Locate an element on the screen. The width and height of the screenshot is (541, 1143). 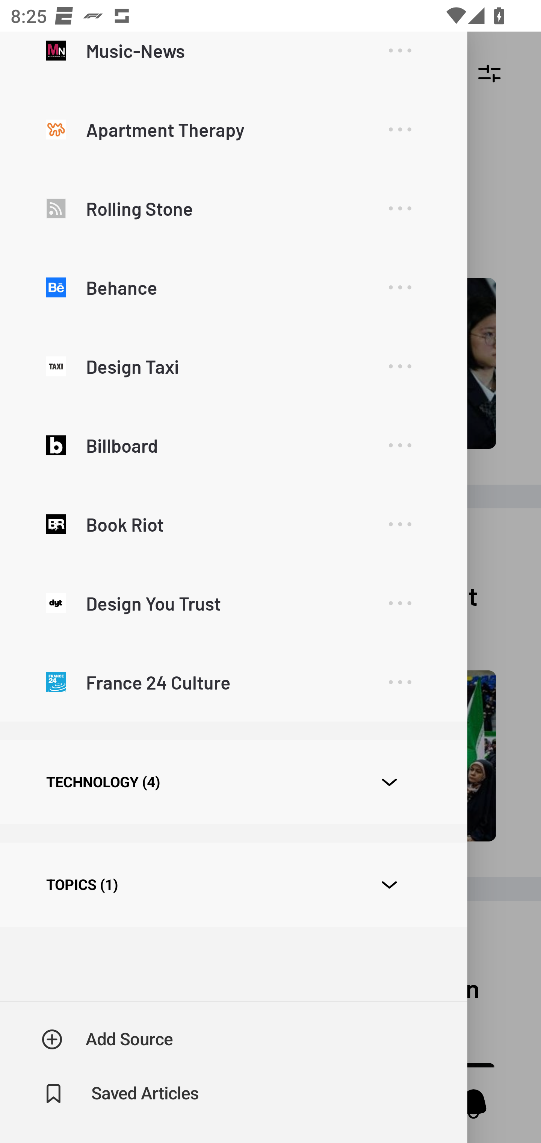
RSS Feed Icon Rolling Stone More Options is located at coordinates (233, 208).